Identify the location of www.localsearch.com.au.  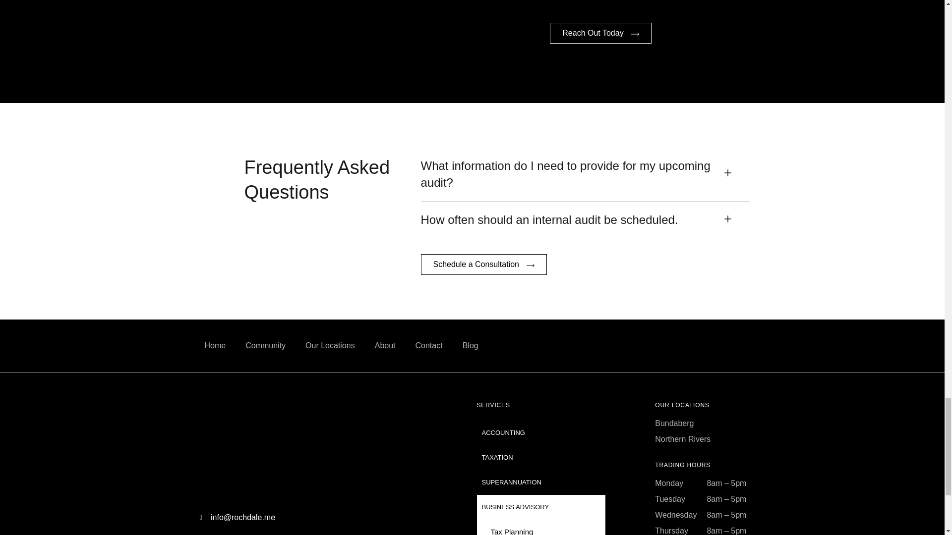
(717, 345).